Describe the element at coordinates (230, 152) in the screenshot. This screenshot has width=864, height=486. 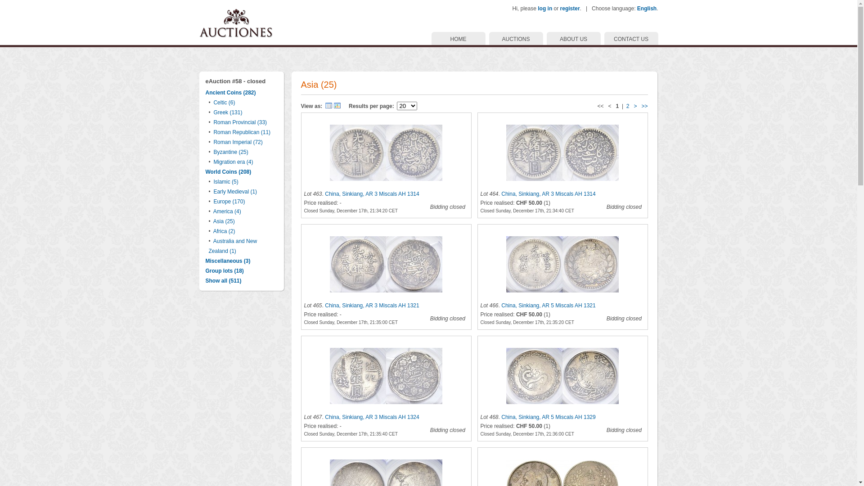
I see `Byzantine (25)` at that location.